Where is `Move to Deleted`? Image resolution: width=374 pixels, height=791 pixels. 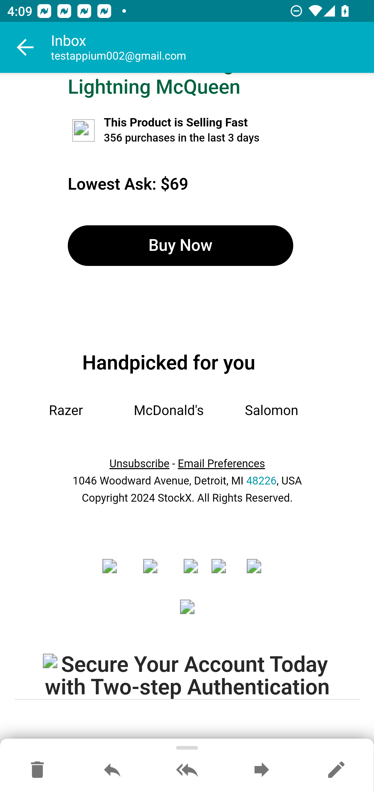 Move to Deleted is located at coordinates (37, 770).